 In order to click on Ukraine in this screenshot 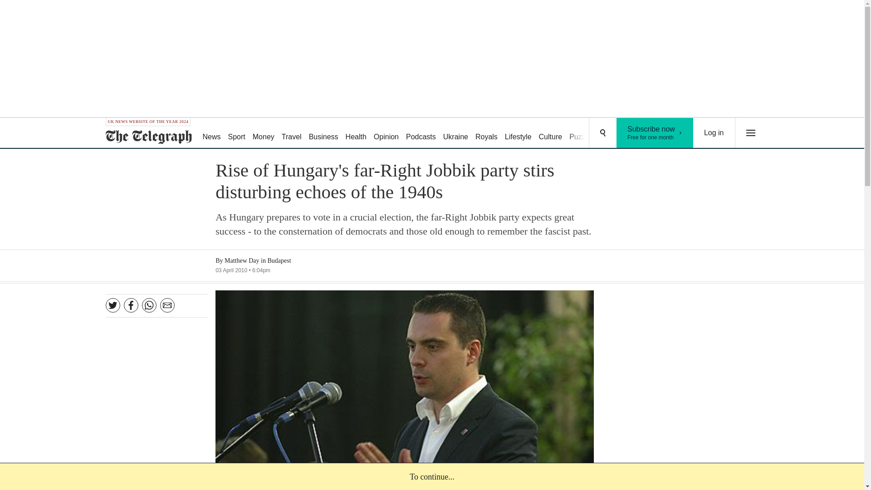, I will do `click(455, 133)`.